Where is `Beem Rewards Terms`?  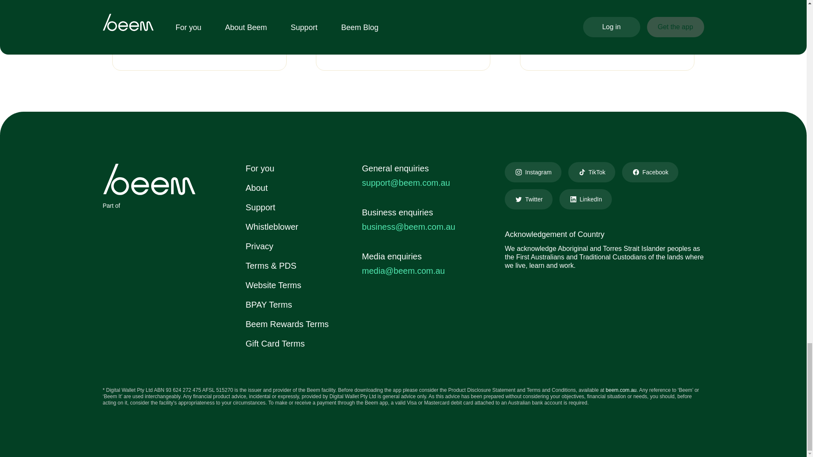
Beem Rewards Terms is located at coordinates (287, 324).